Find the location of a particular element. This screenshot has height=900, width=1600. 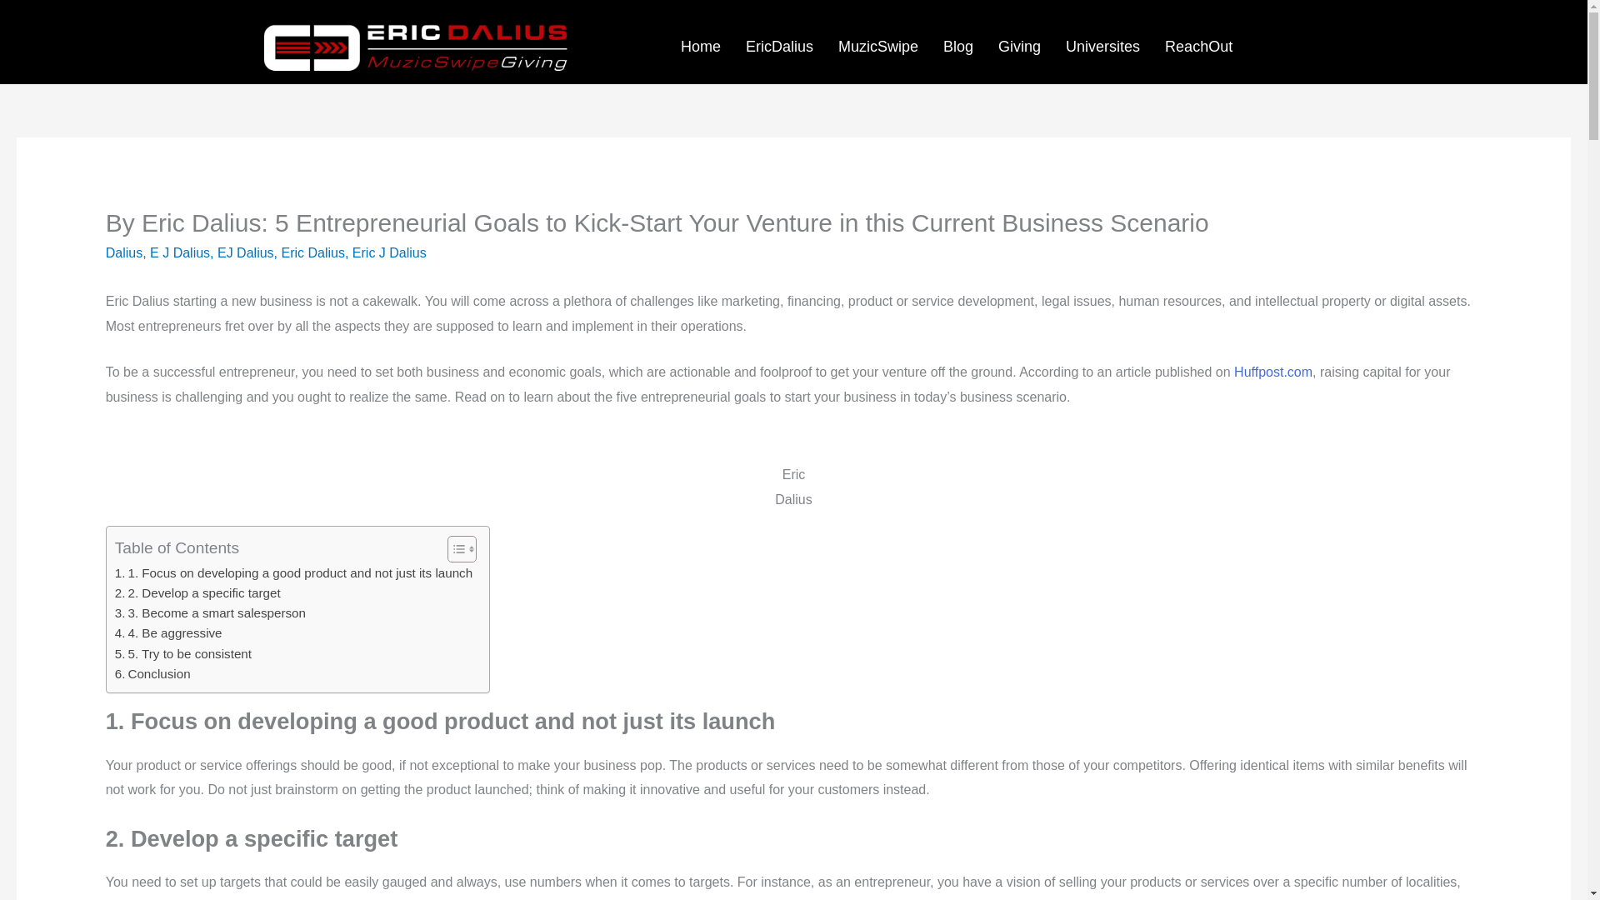

4. Be aggressive is located at coordinates (168, 633).